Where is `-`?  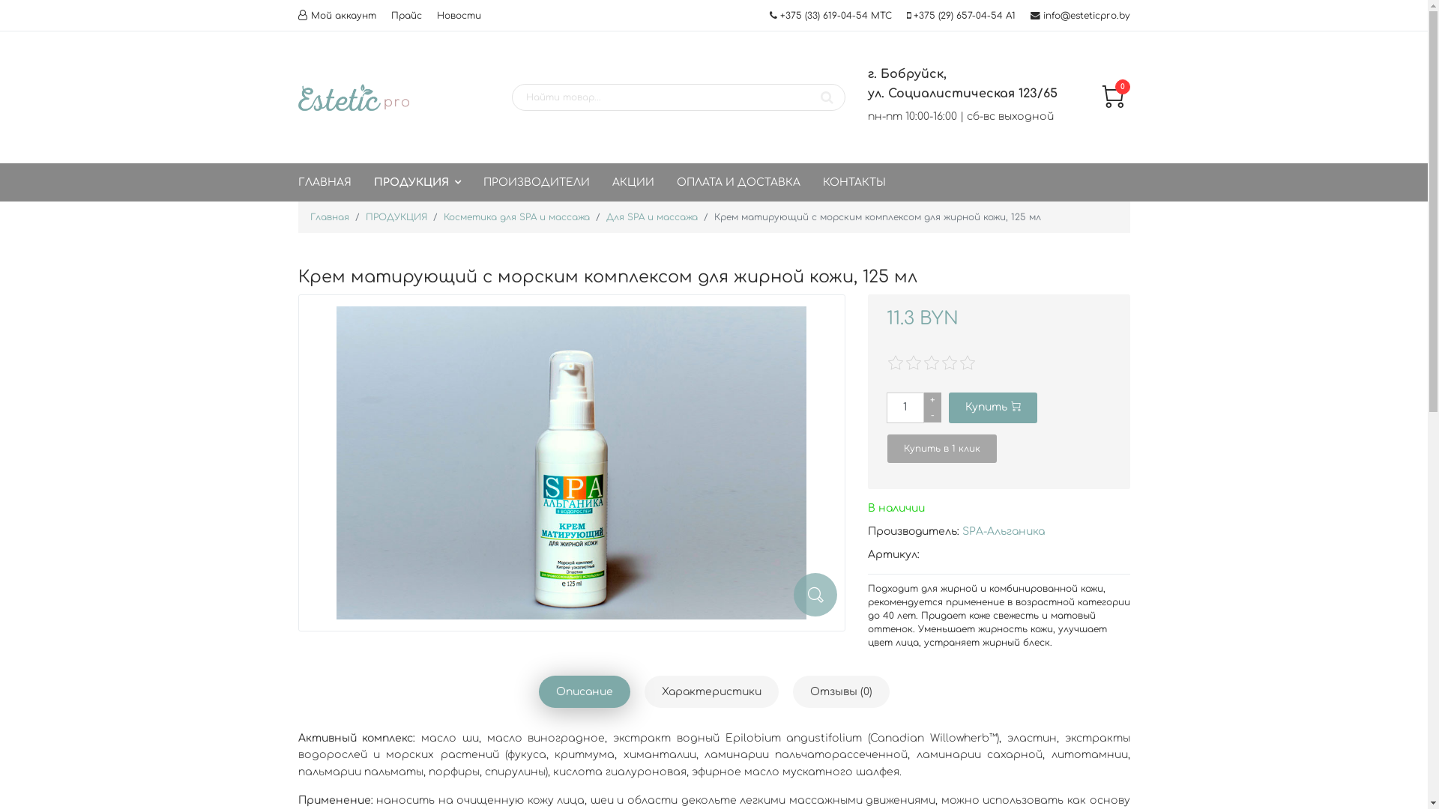 - is located at coordinates (932, 415).